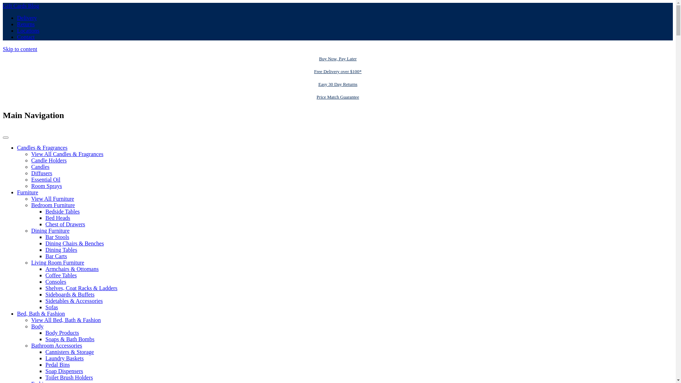 The width and height of the screenshot is (681, 383). I want to click on Returns, so click(26, 24).